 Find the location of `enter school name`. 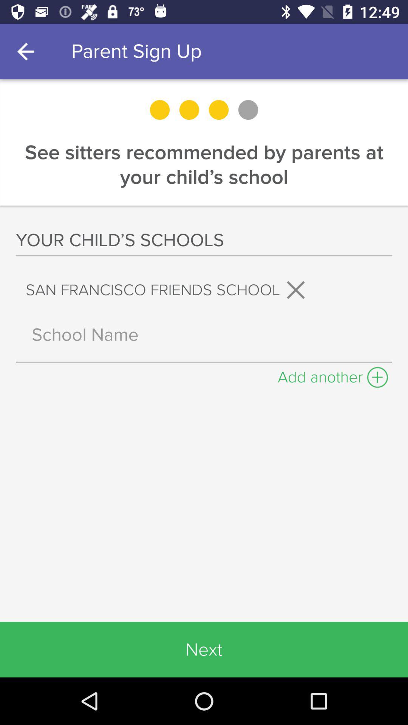

enter school name is located at coordinates (204, 335).